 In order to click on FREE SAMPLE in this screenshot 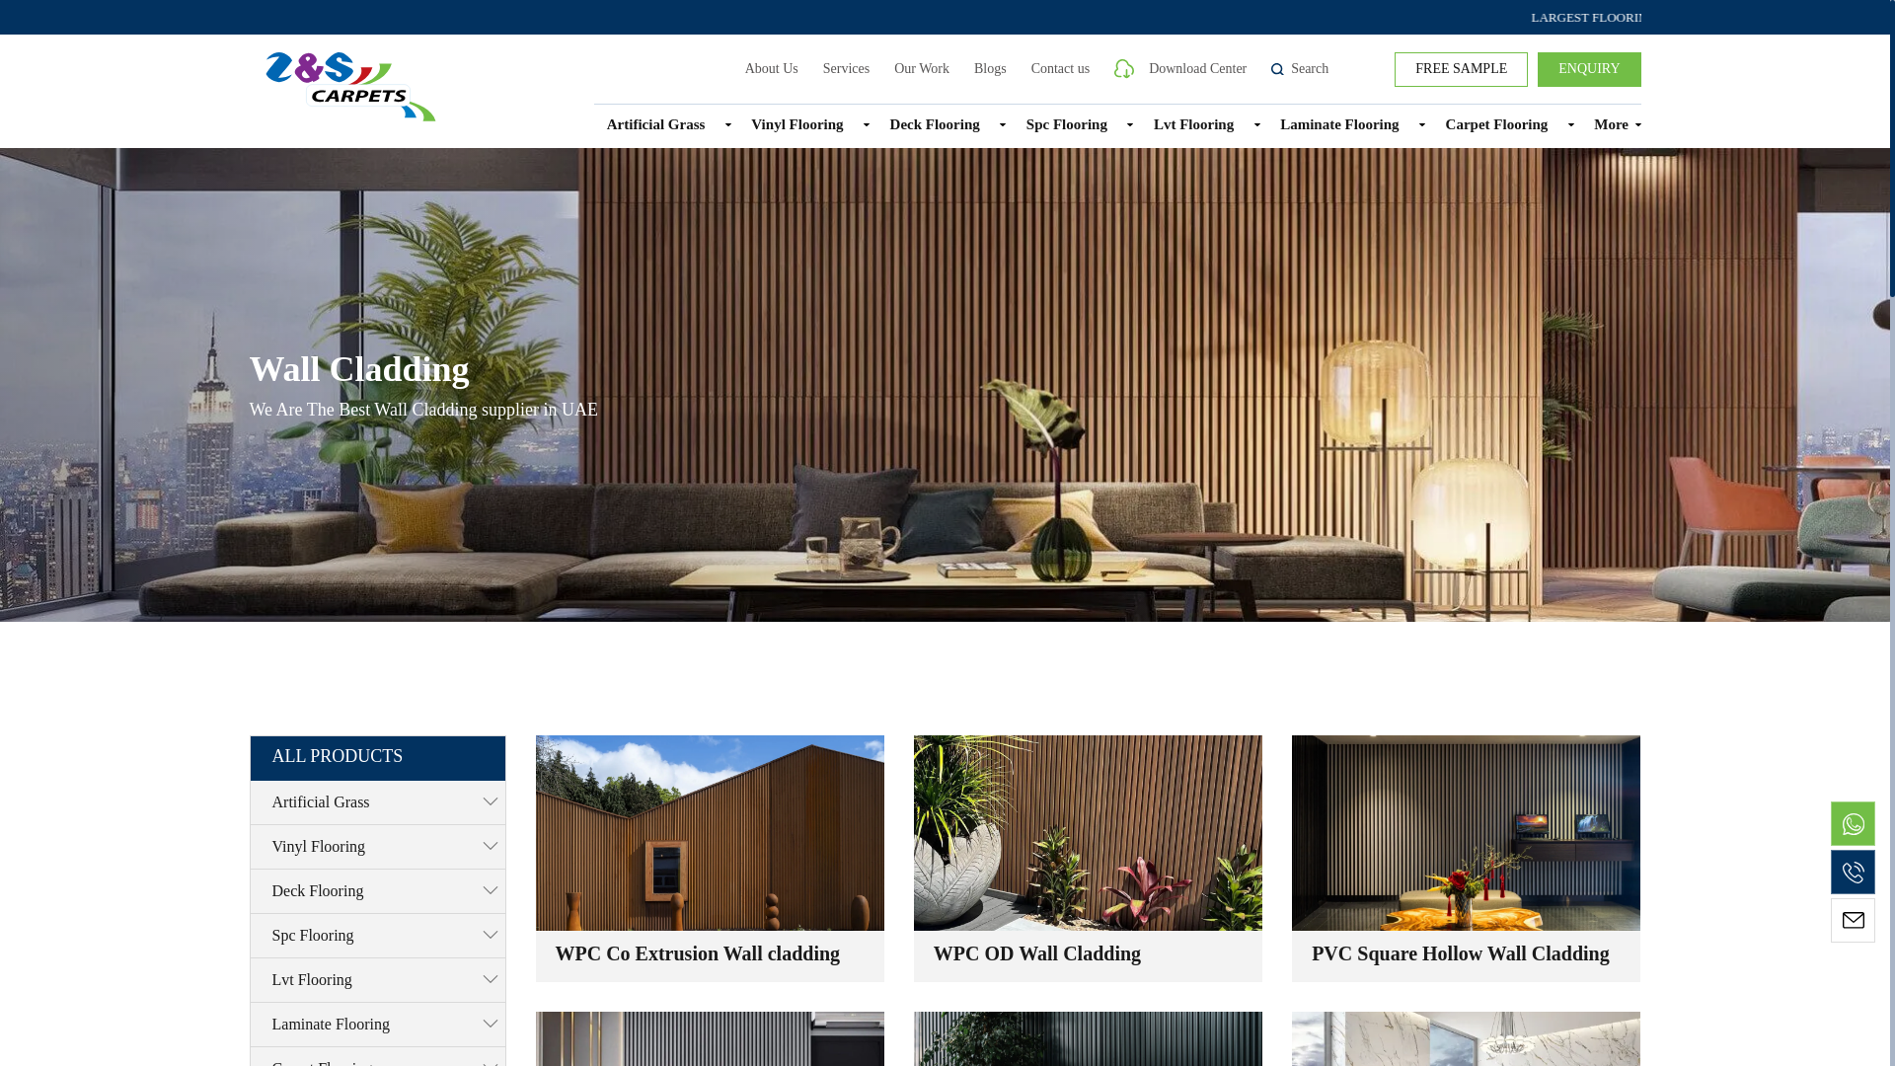, I will do `click(1461, 68)`.